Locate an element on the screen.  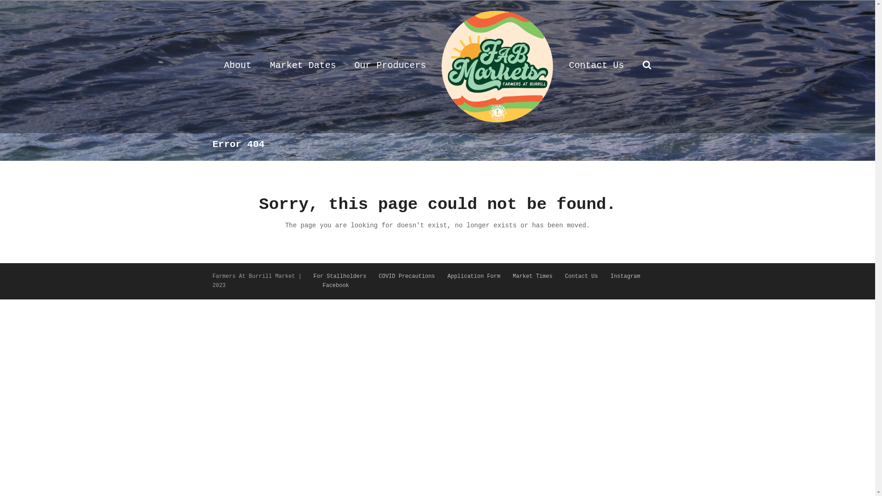
Application Form is located at coordinates (474, 276).